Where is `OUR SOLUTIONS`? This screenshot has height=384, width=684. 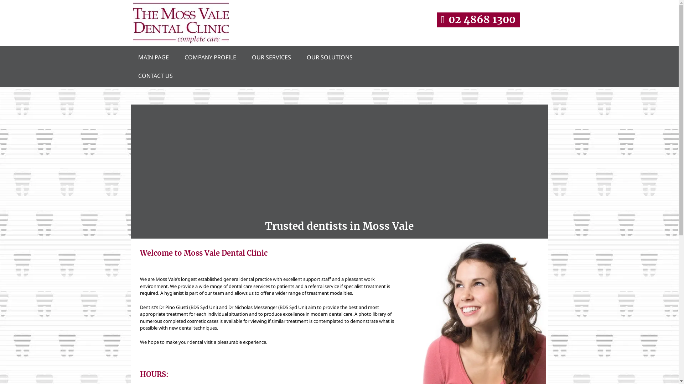
OUR SOLUTIONS is located at coordinates (329, 57).